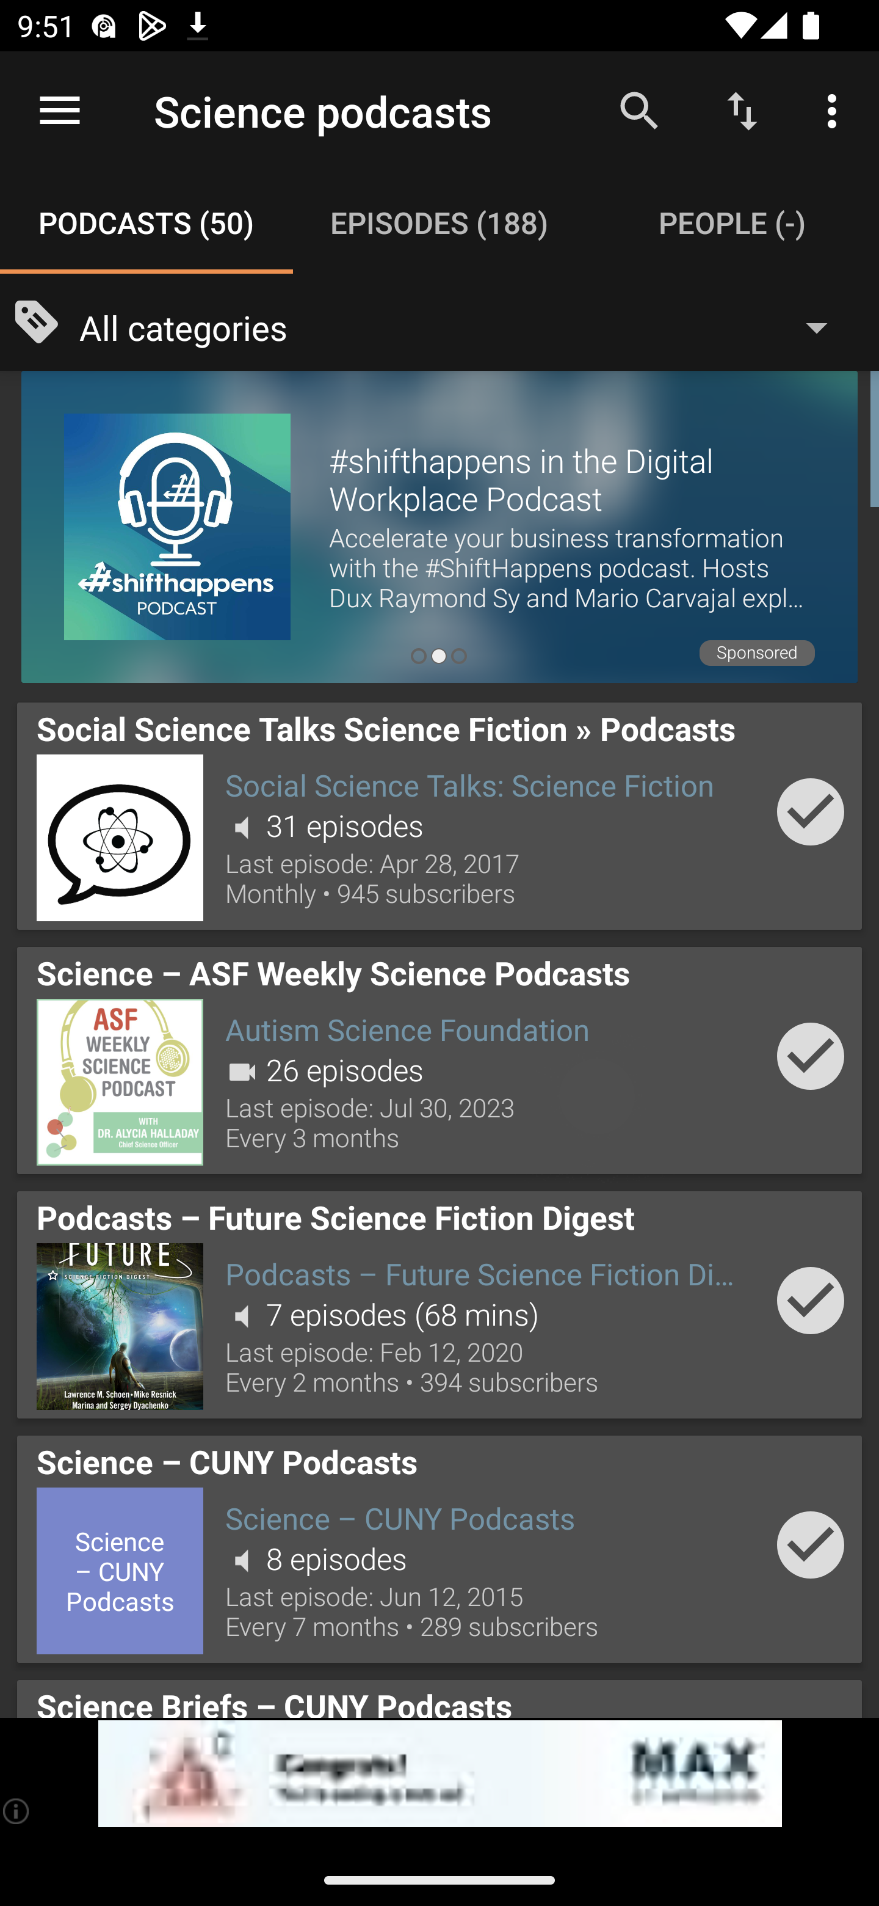  What do you see at coordinates (440, 1774) in the screenshot?
I see `app-monetization` at bounding box center [440, 1774].